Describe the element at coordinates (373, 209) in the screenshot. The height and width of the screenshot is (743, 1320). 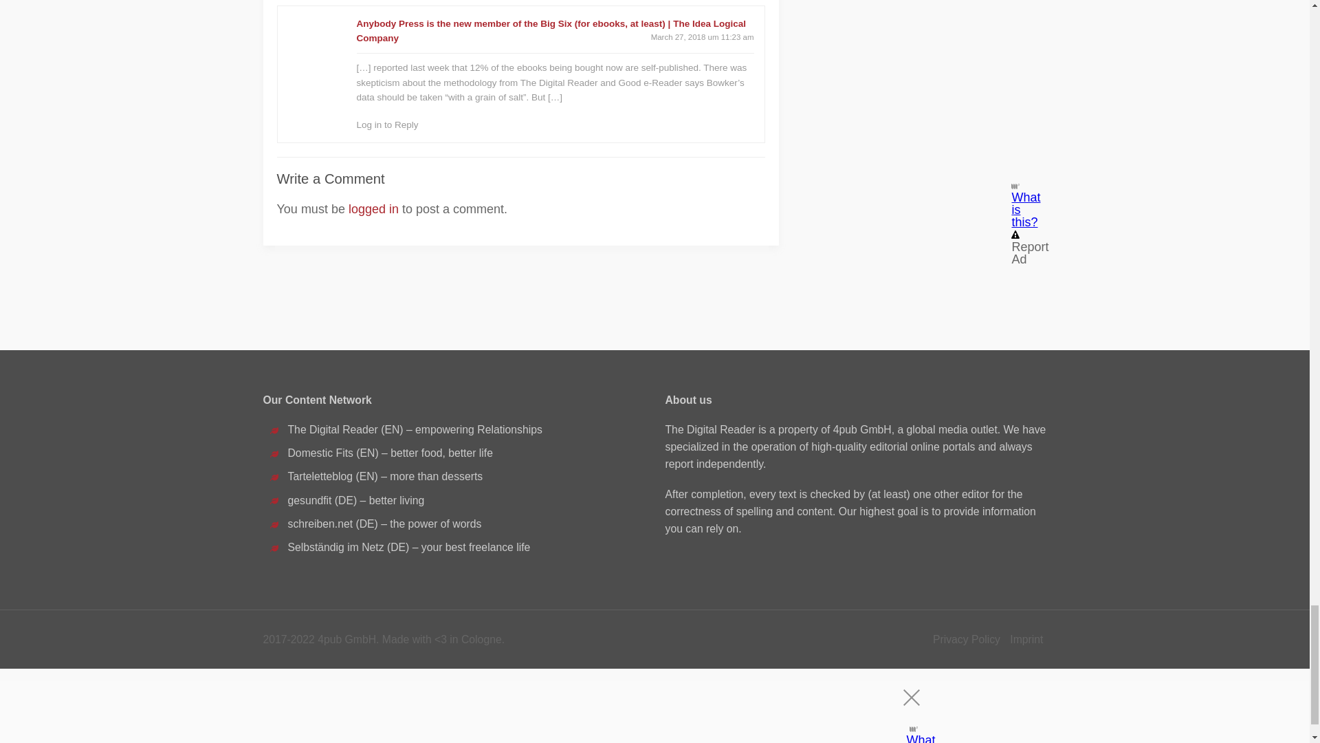
I see `logged in` at that location.